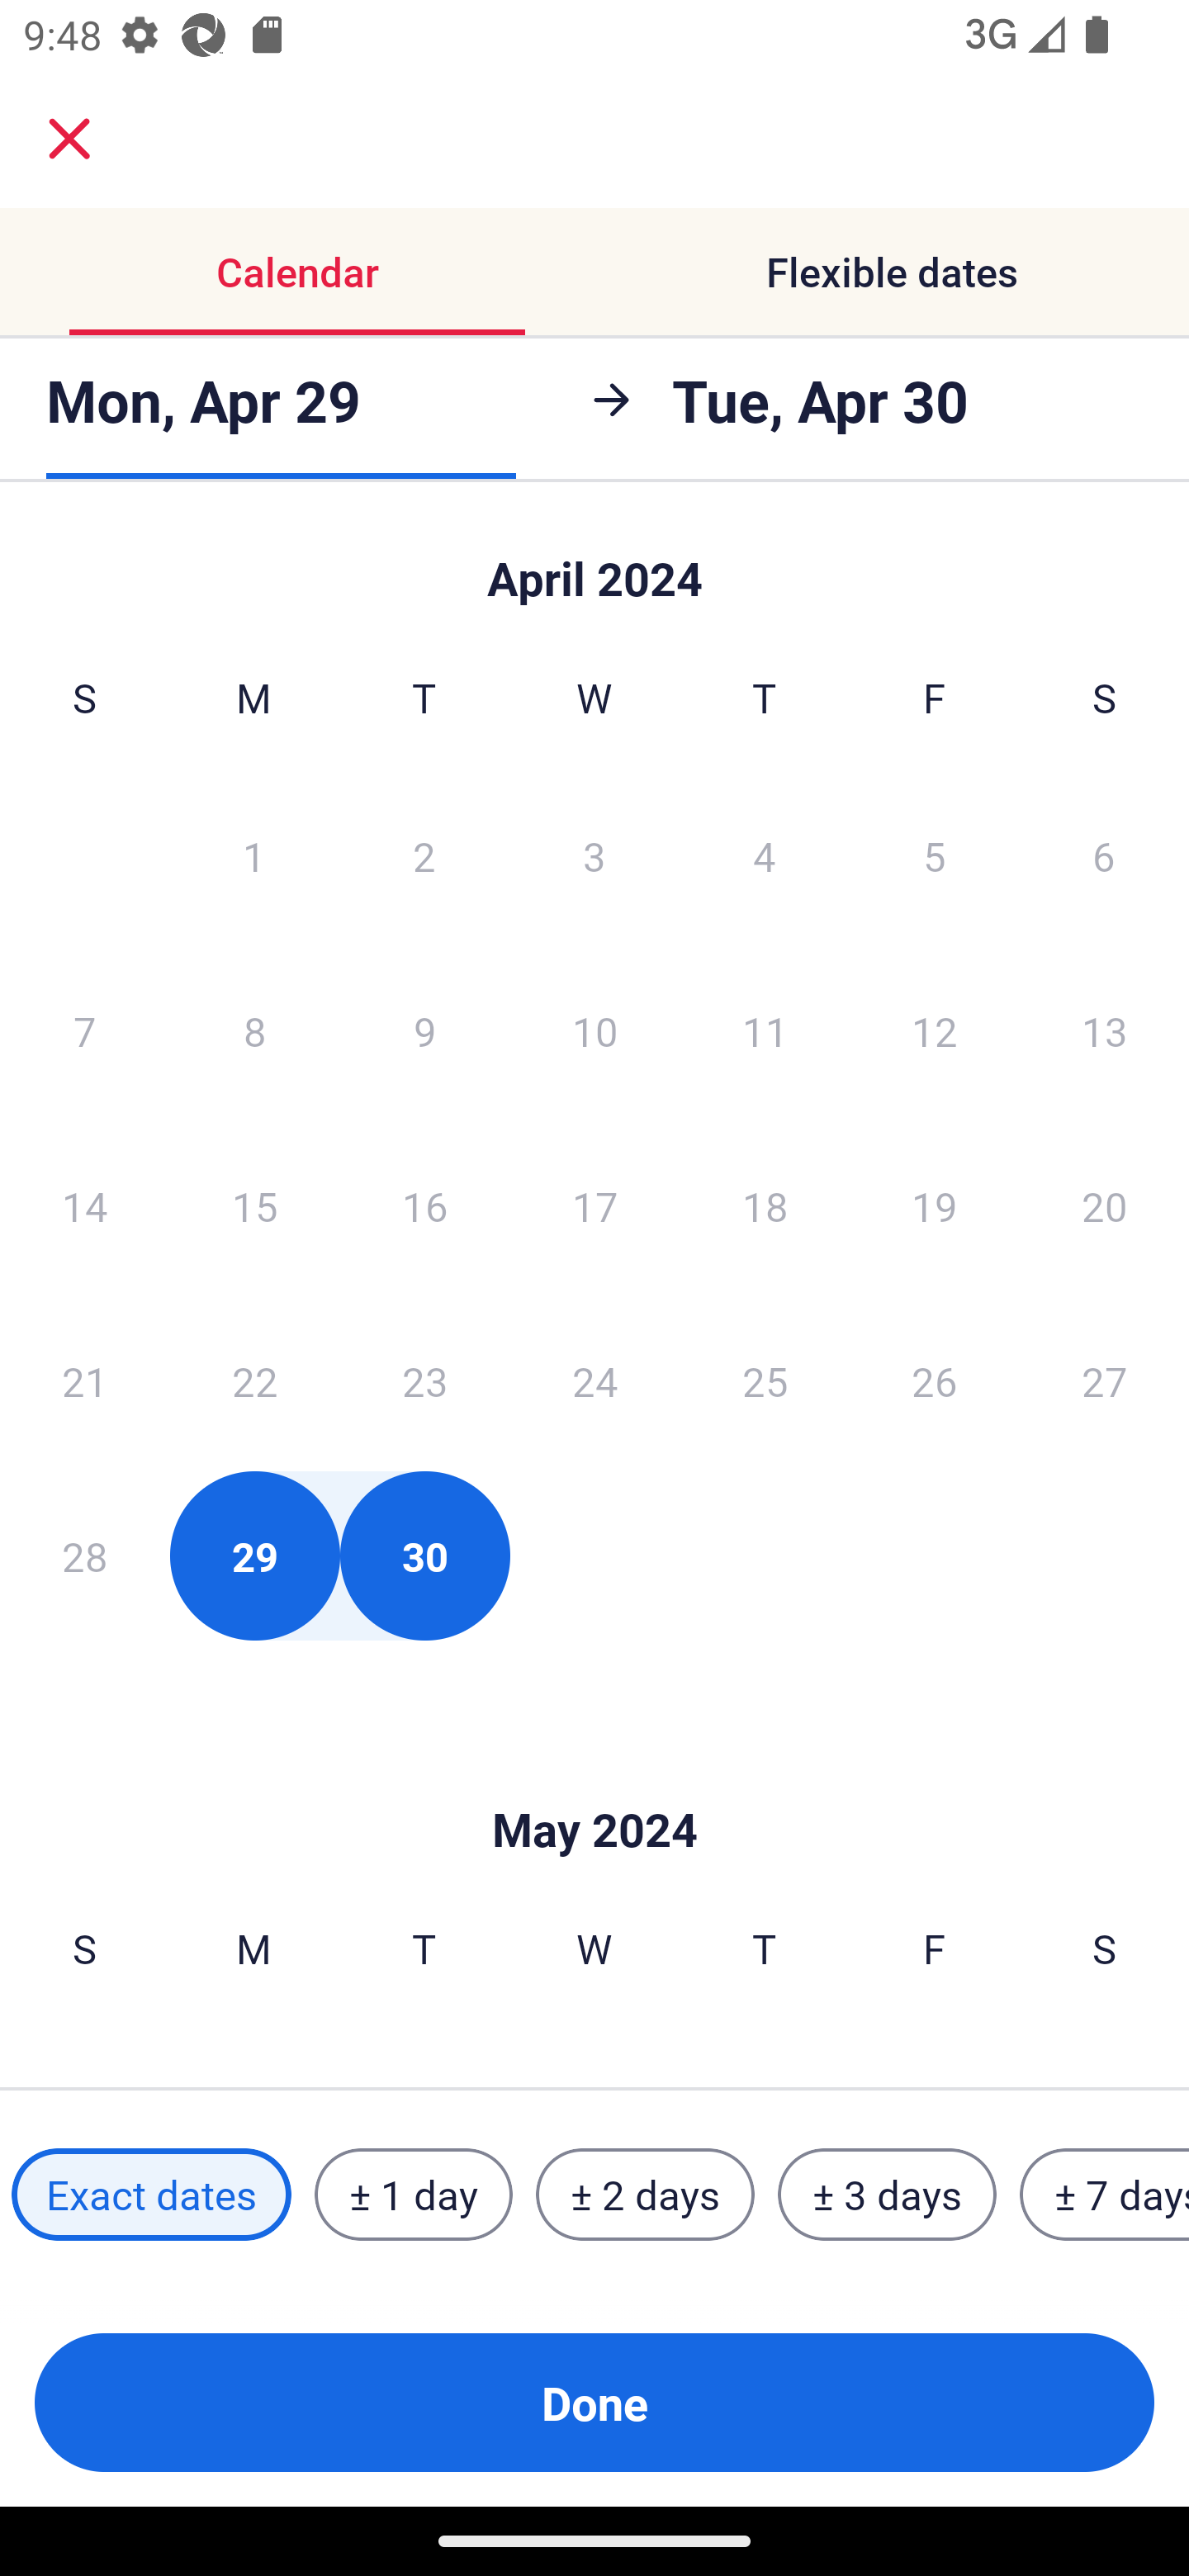 The height and width of the screenshot is (2576, 1189). I want to click on 22 Monday, April 22, 2024, so click(254, 1380).